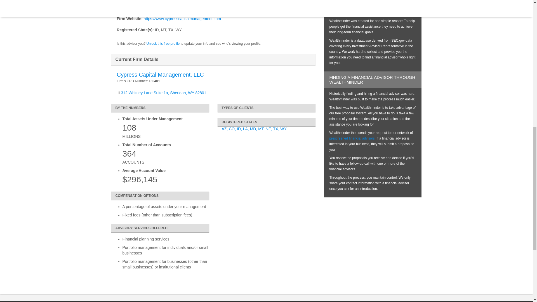 The width and height of the screenshot is (537, 302). I want to click on 312 Whitney Lane Suite 1a, Sheridan, WY 82801, so click(162, 4).